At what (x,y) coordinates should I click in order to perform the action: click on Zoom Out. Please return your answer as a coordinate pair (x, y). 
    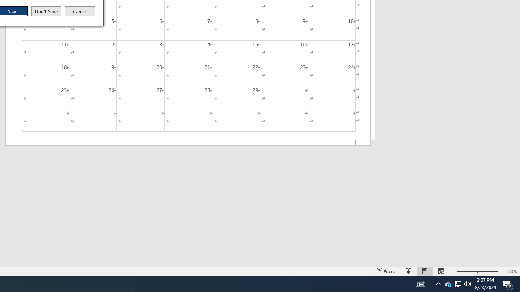
    Looking at the image, I should click on (409, 271).